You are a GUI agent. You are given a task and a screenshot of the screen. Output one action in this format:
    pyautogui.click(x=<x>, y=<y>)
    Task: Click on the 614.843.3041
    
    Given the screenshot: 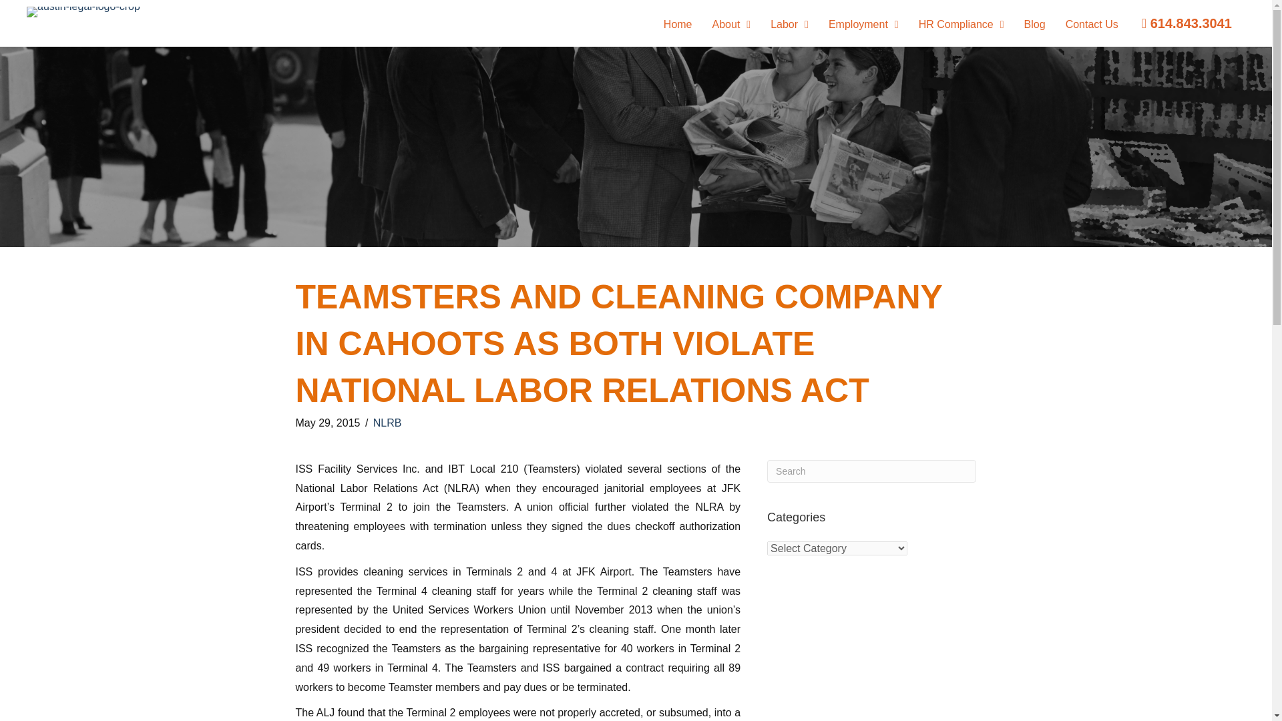 What is the action you would take?
    pyautogui.click(x=1187, y=23)
    